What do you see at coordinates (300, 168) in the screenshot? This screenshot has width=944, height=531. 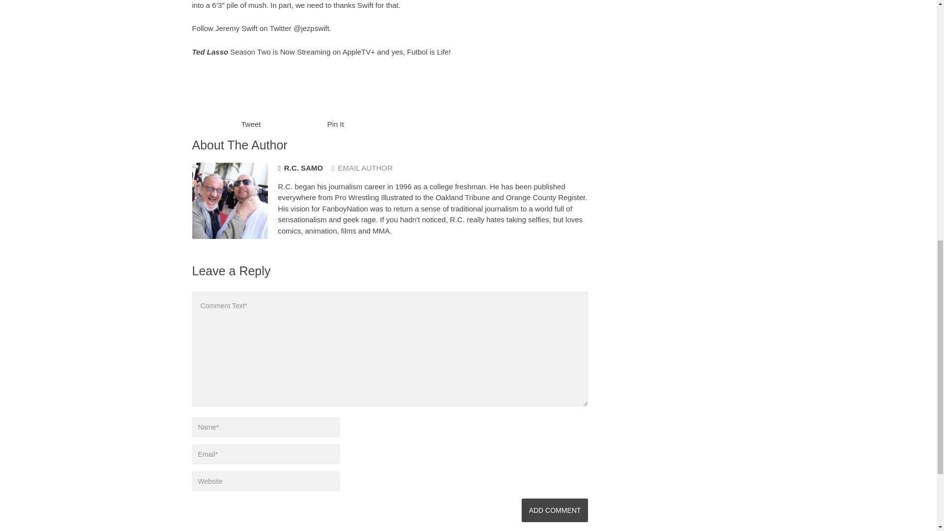 I see `R.C. SAMO` at bounding box center [300, 168].